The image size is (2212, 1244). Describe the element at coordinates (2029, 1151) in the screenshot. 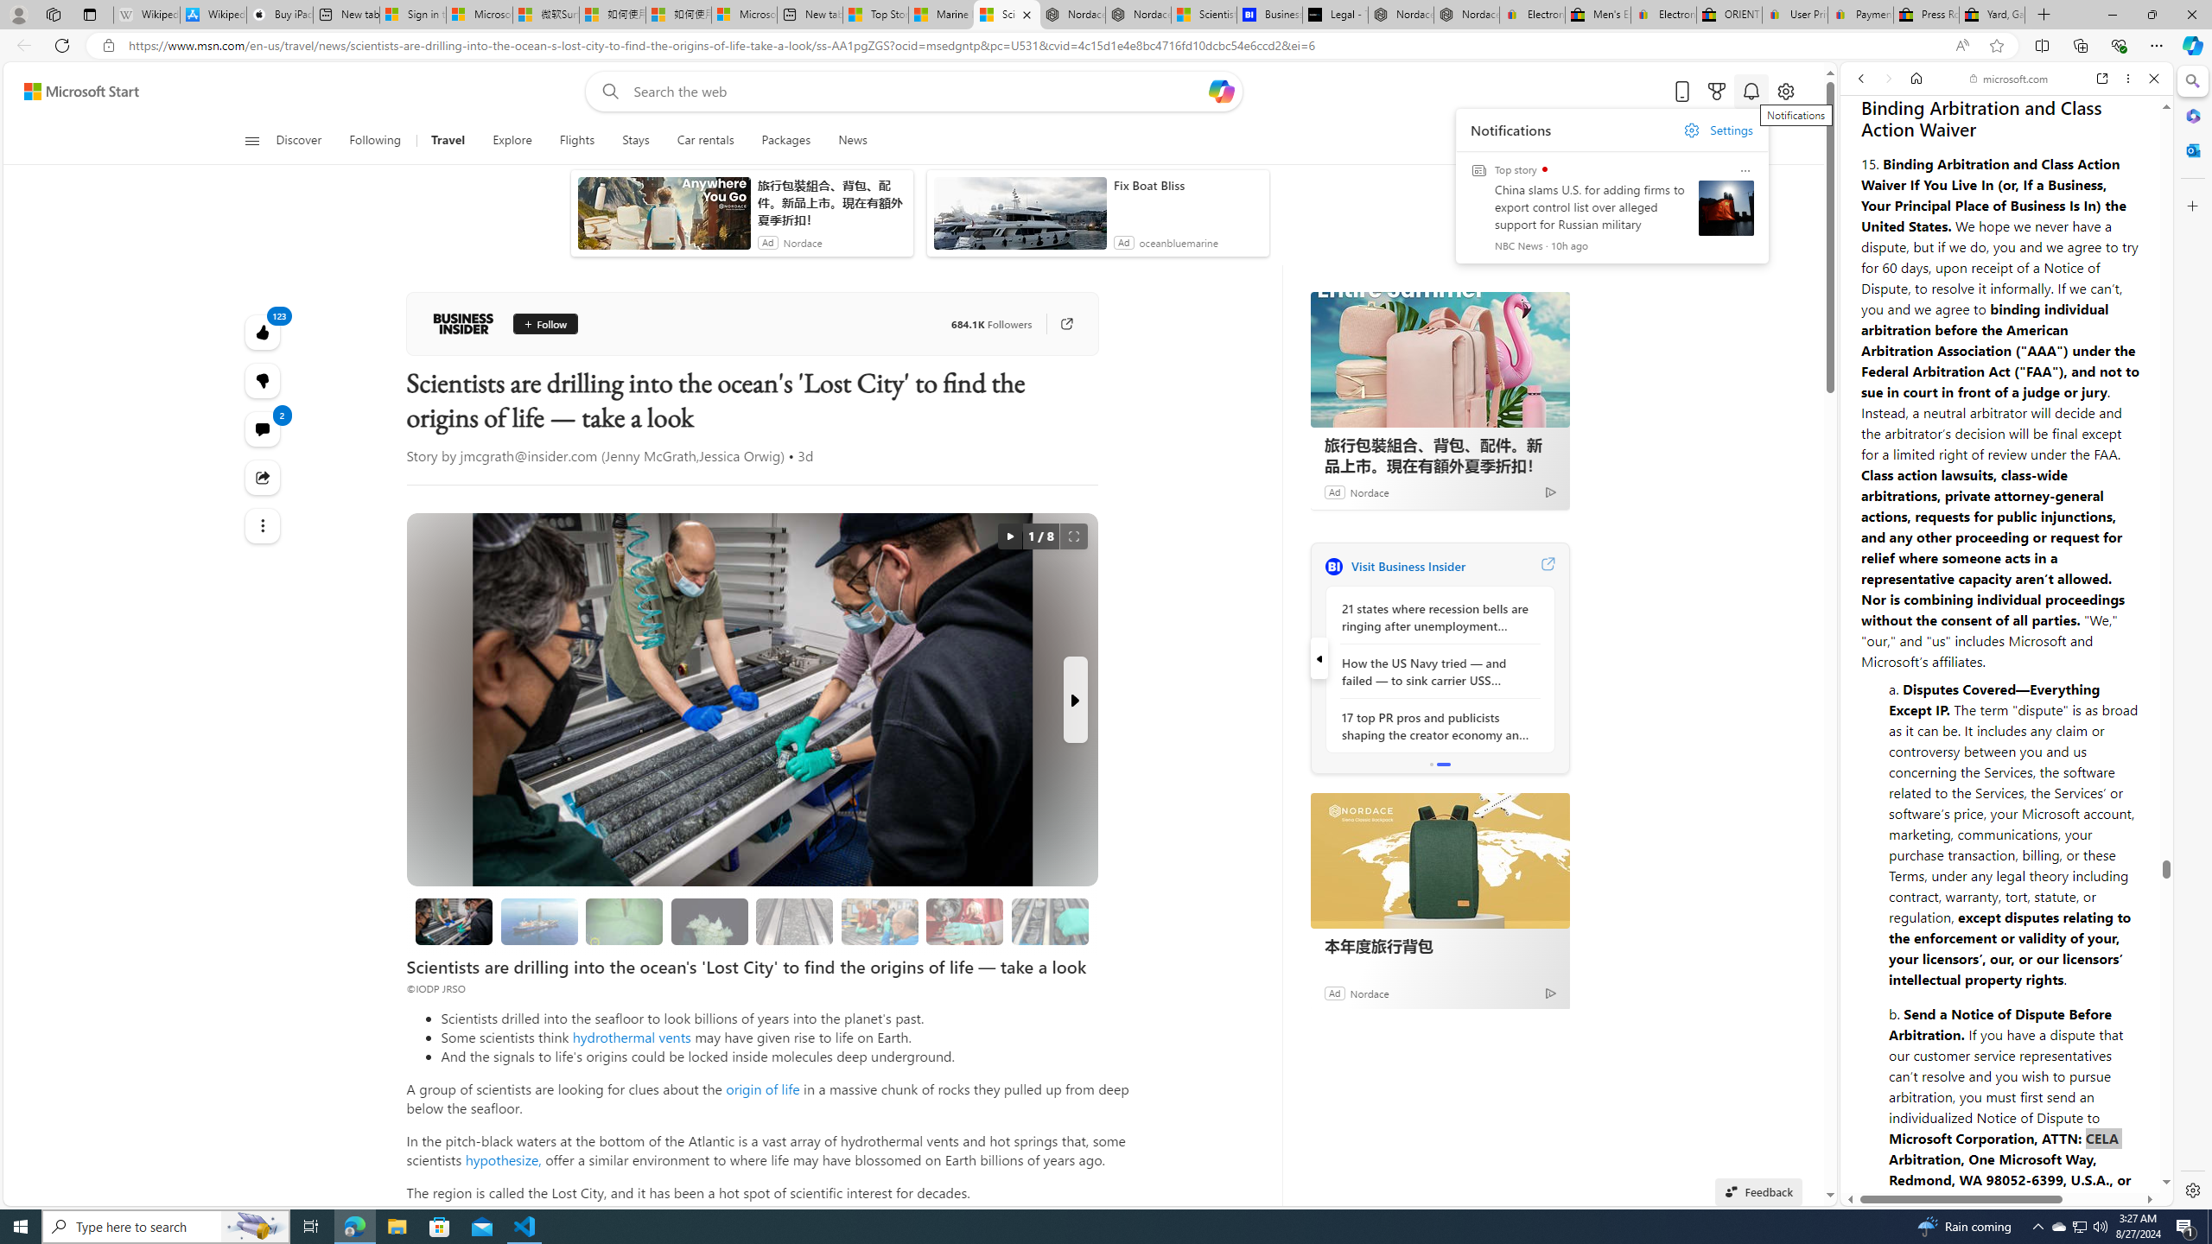

I see `Advertise` at that location.